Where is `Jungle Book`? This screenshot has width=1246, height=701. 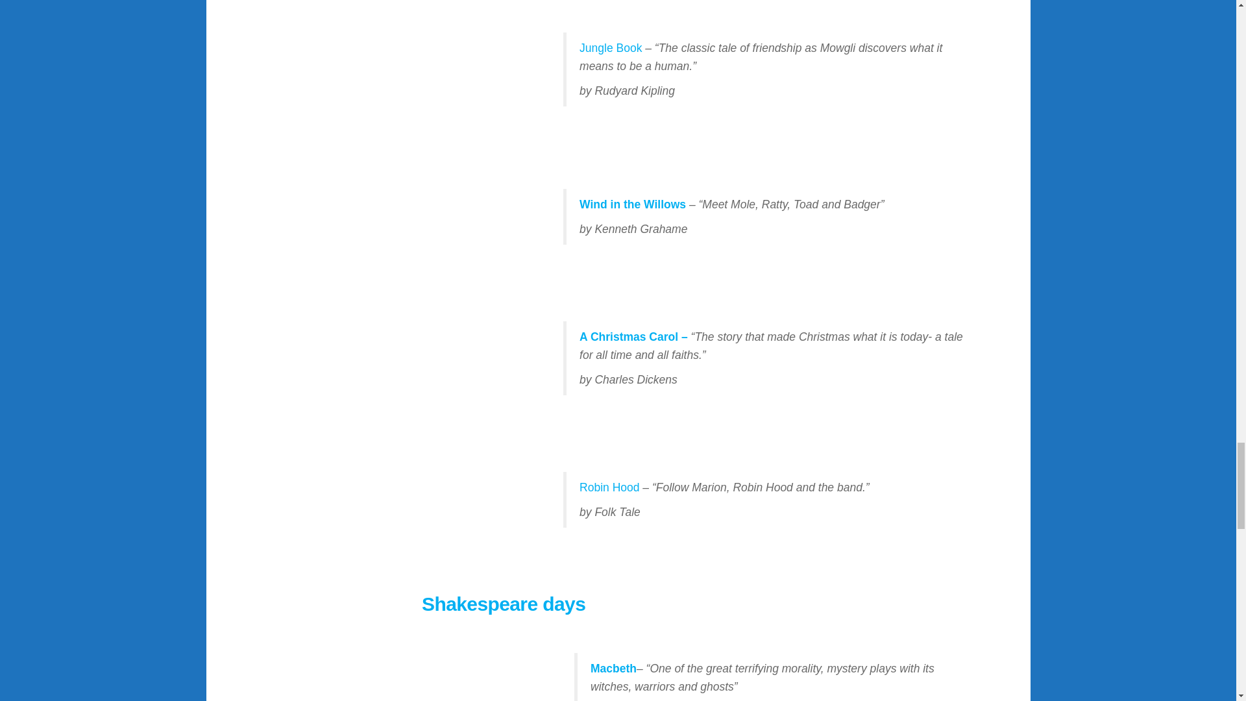
Jungle Book is located at coordinates (610, 48).